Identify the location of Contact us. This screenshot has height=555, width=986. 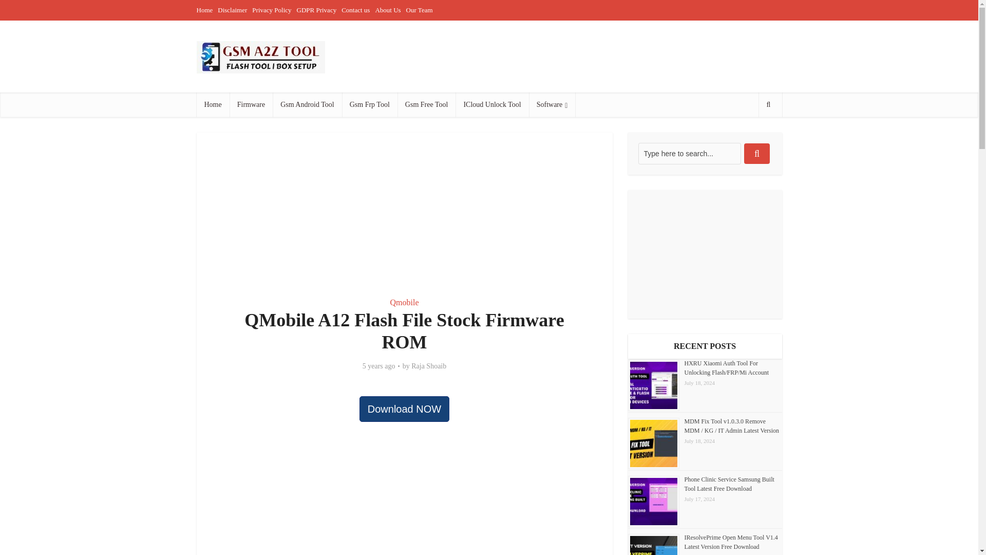
(355, 10).